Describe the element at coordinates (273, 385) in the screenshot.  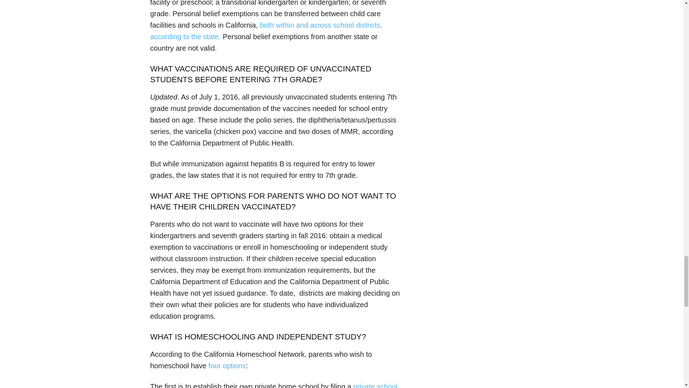
I see `private school affidavit.` at that location.